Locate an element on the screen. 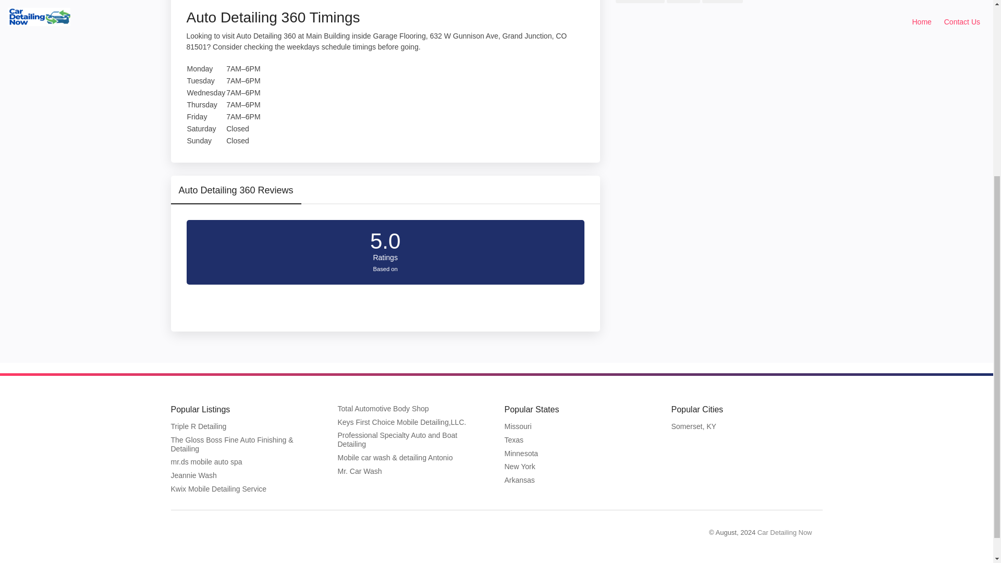 The image size is (1001, 563). Auto Detailing 360 Reviews is located at coordinates (236, 194).